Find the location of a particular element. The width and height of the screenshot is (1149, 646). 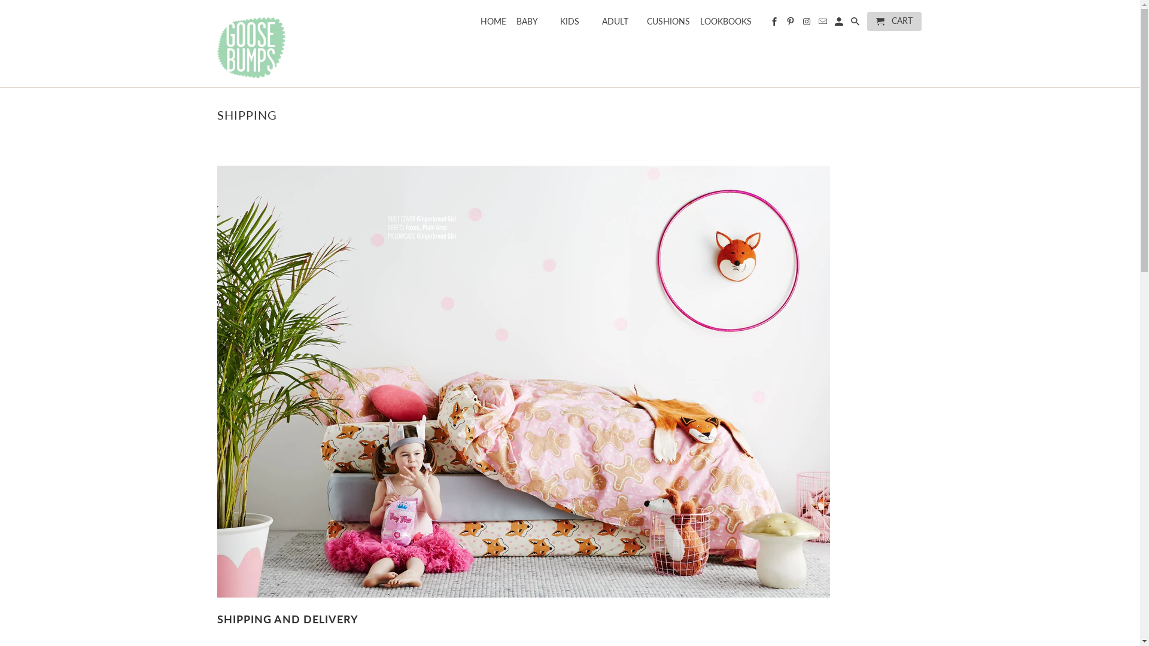

Email Goosebumps is located at coordinates (823, 24).